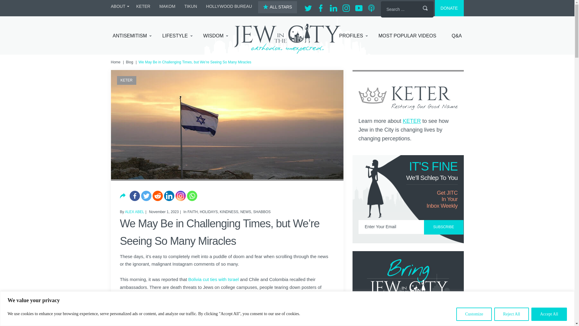  Describe the element at coordinates (157, 196) in the screenshot. I see `Reddit` at that location.